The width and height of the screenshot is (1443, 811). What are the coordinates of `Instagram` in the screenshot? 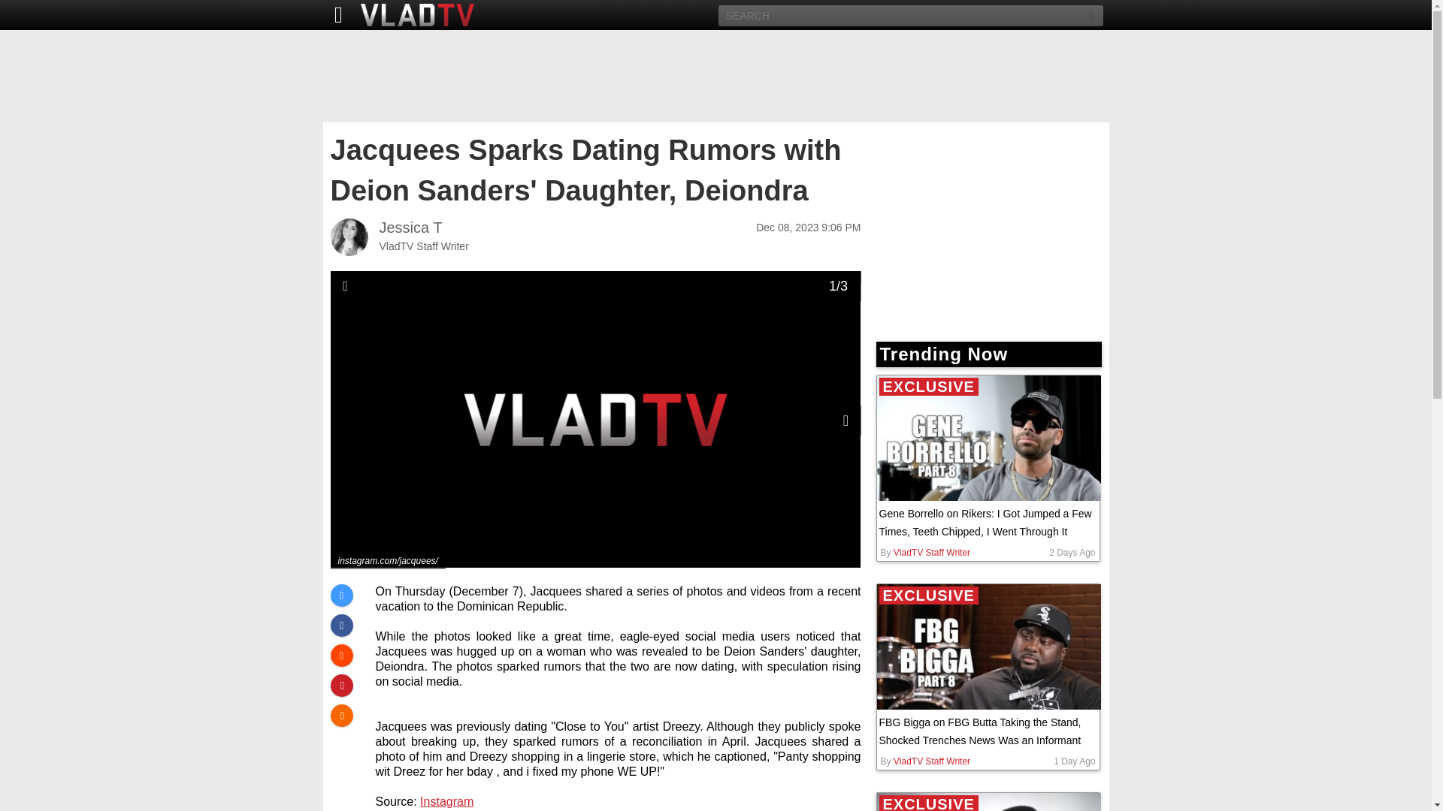 It's located at (446, 801).